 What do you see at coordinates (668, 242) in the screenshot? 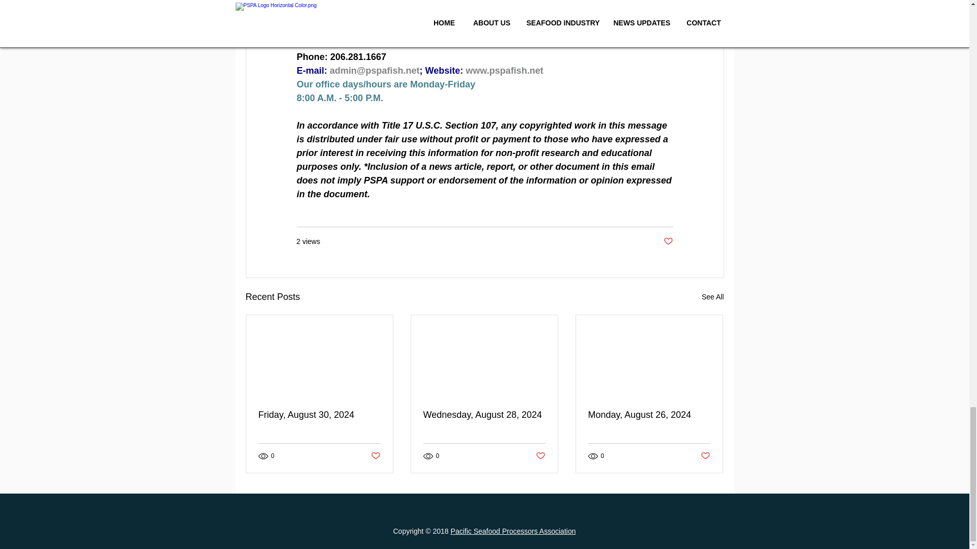
I see `Post not marked as liked` at bounding box center [668, 242].